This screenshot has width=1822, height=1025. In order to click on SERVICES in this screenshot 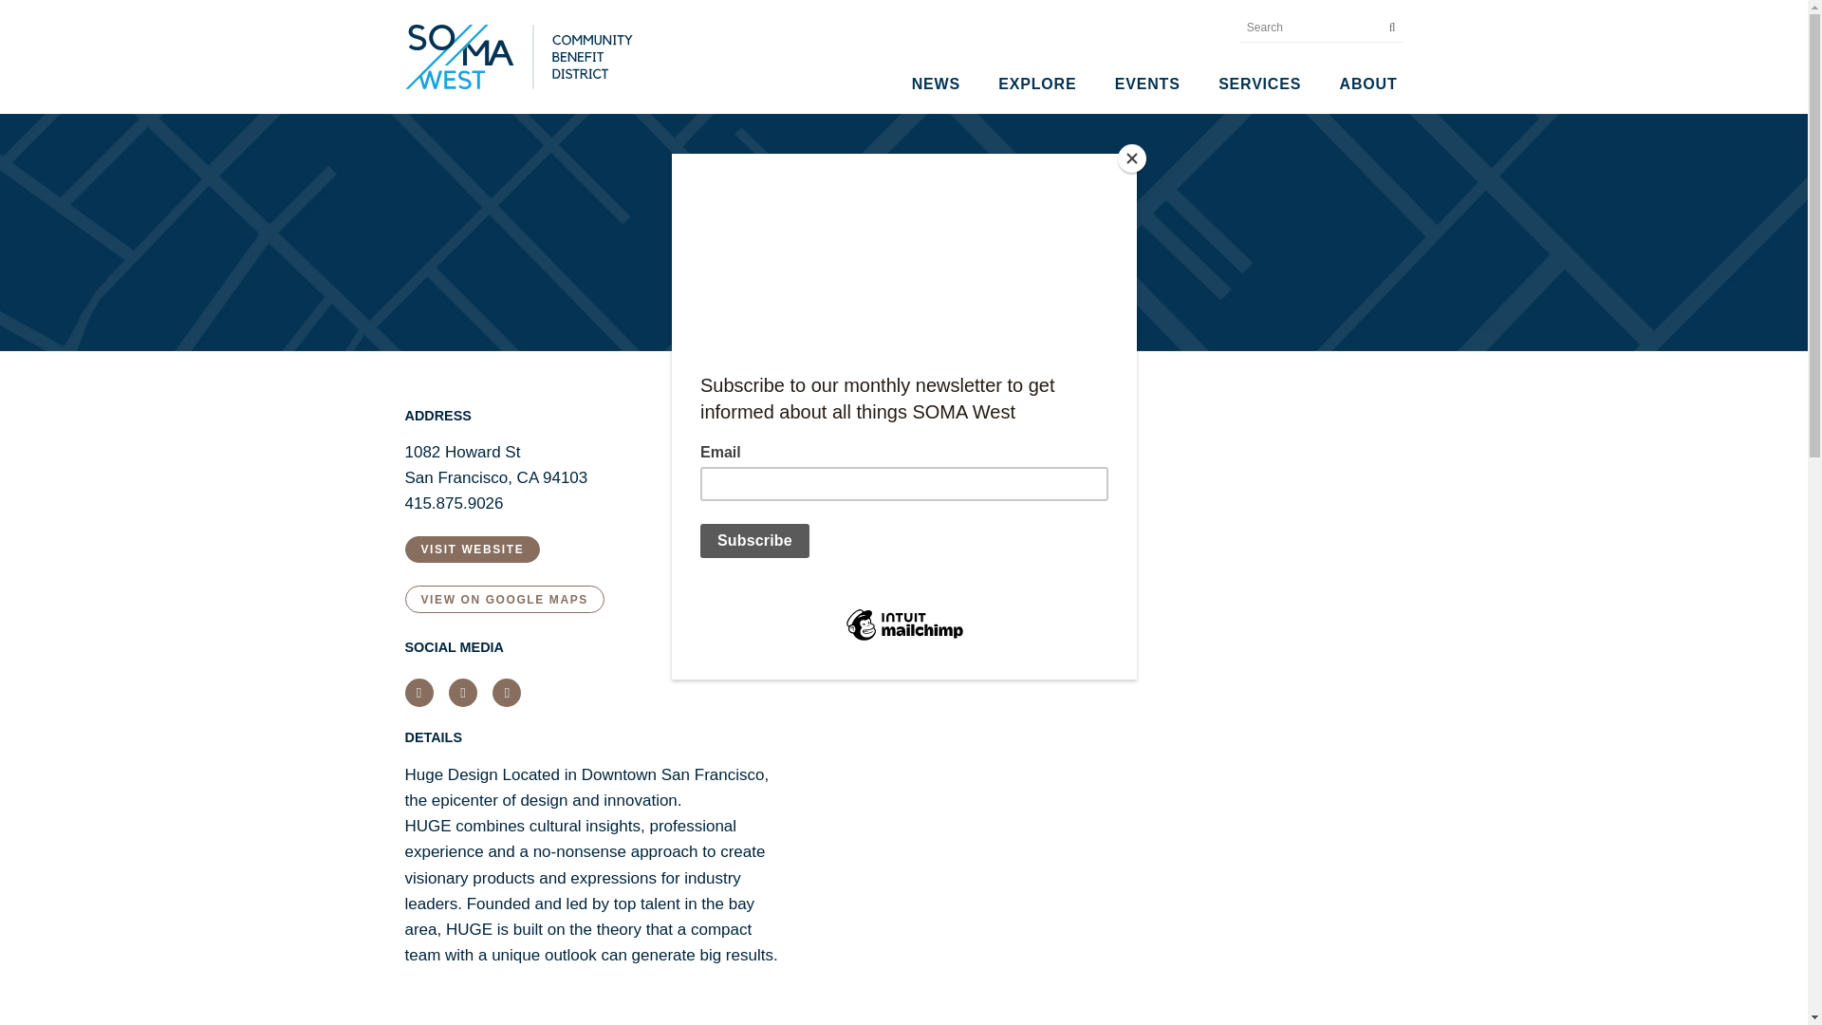, I will do `click(1258, 84)`.